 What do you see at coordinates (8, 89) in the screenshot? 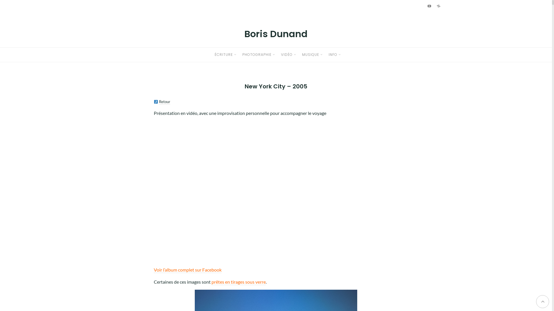
I see `Youtube` at bounding box center [8, 89].